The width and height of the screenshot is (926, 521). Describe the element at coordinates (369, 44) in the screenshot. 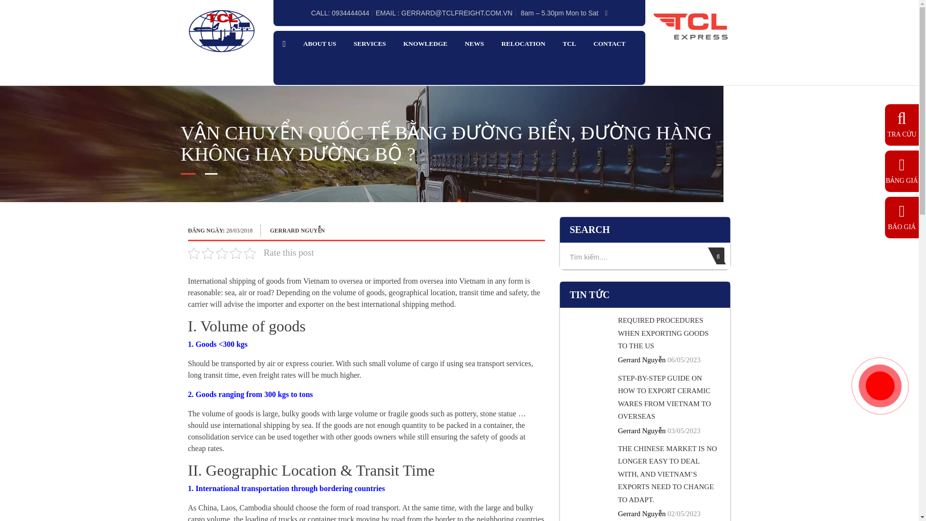

I see `SERVICES` at that location.